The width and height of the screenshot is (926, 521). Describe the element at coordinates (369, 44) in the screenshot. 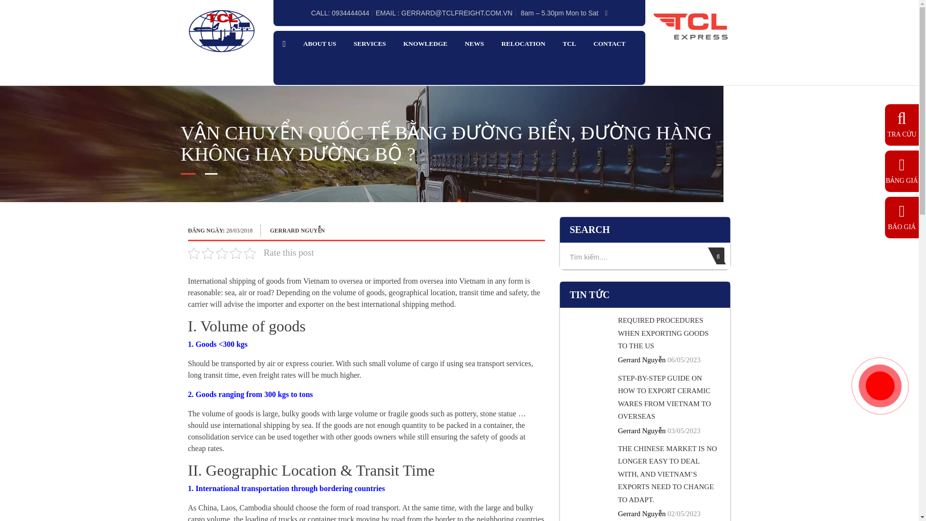

I see `SERVICES` at that location.